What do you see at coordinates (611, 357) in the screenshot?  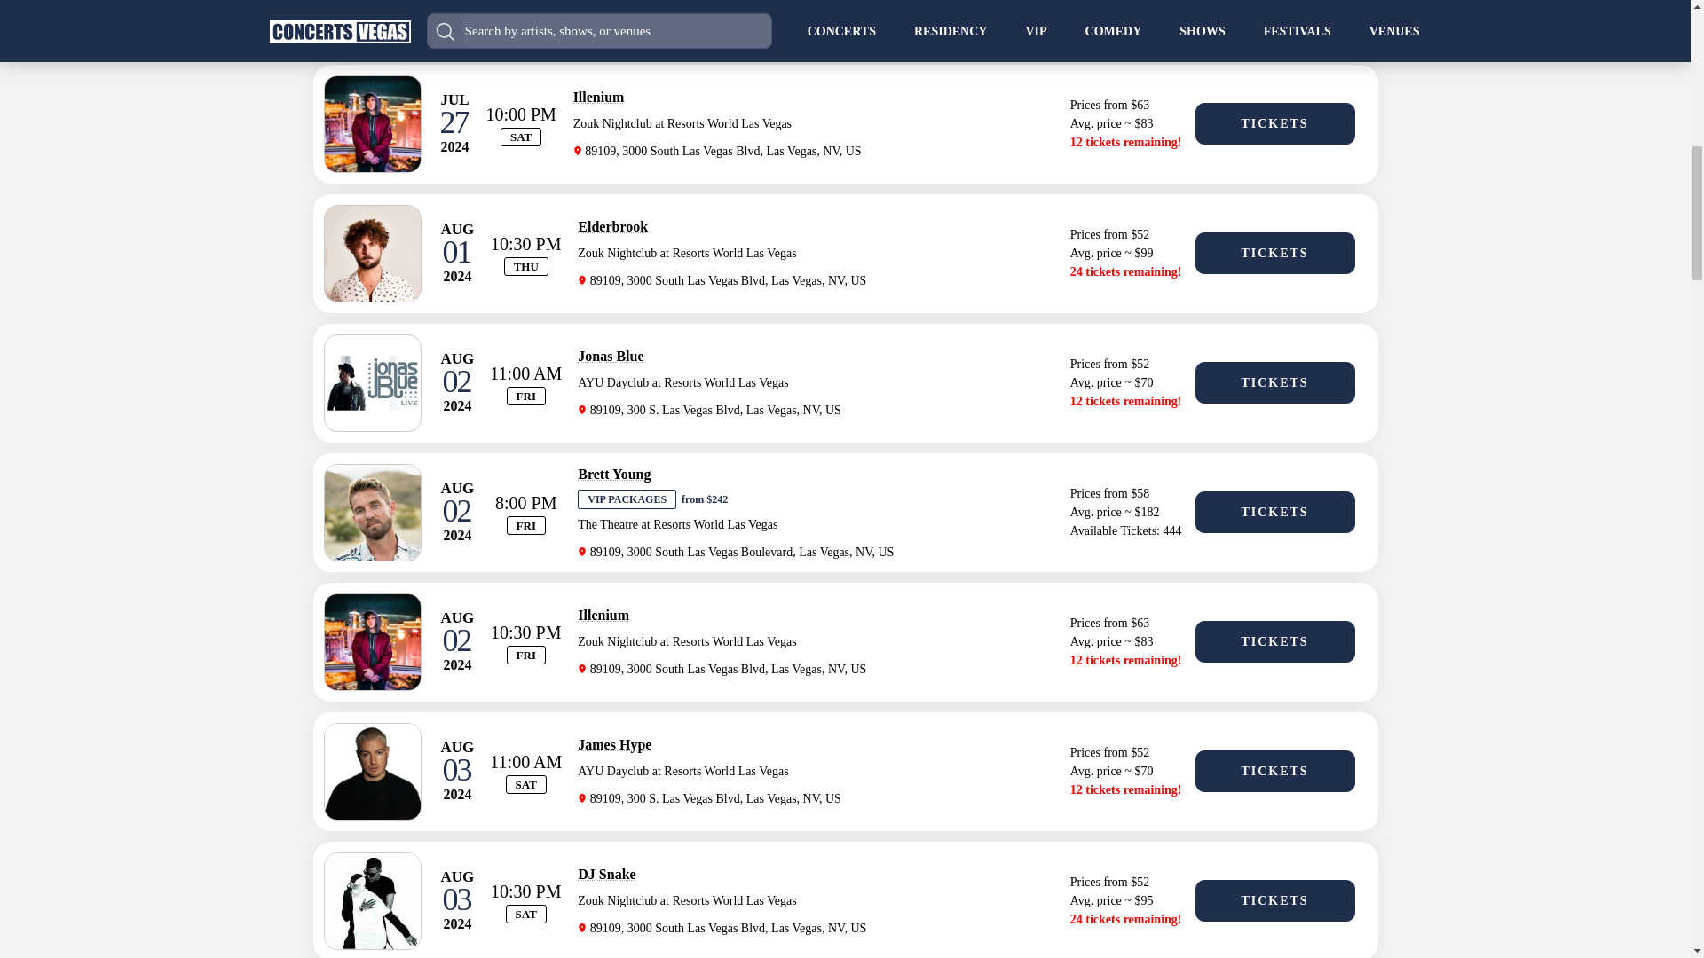 I see `Jonas Blue` at bounding box center [611, 357].